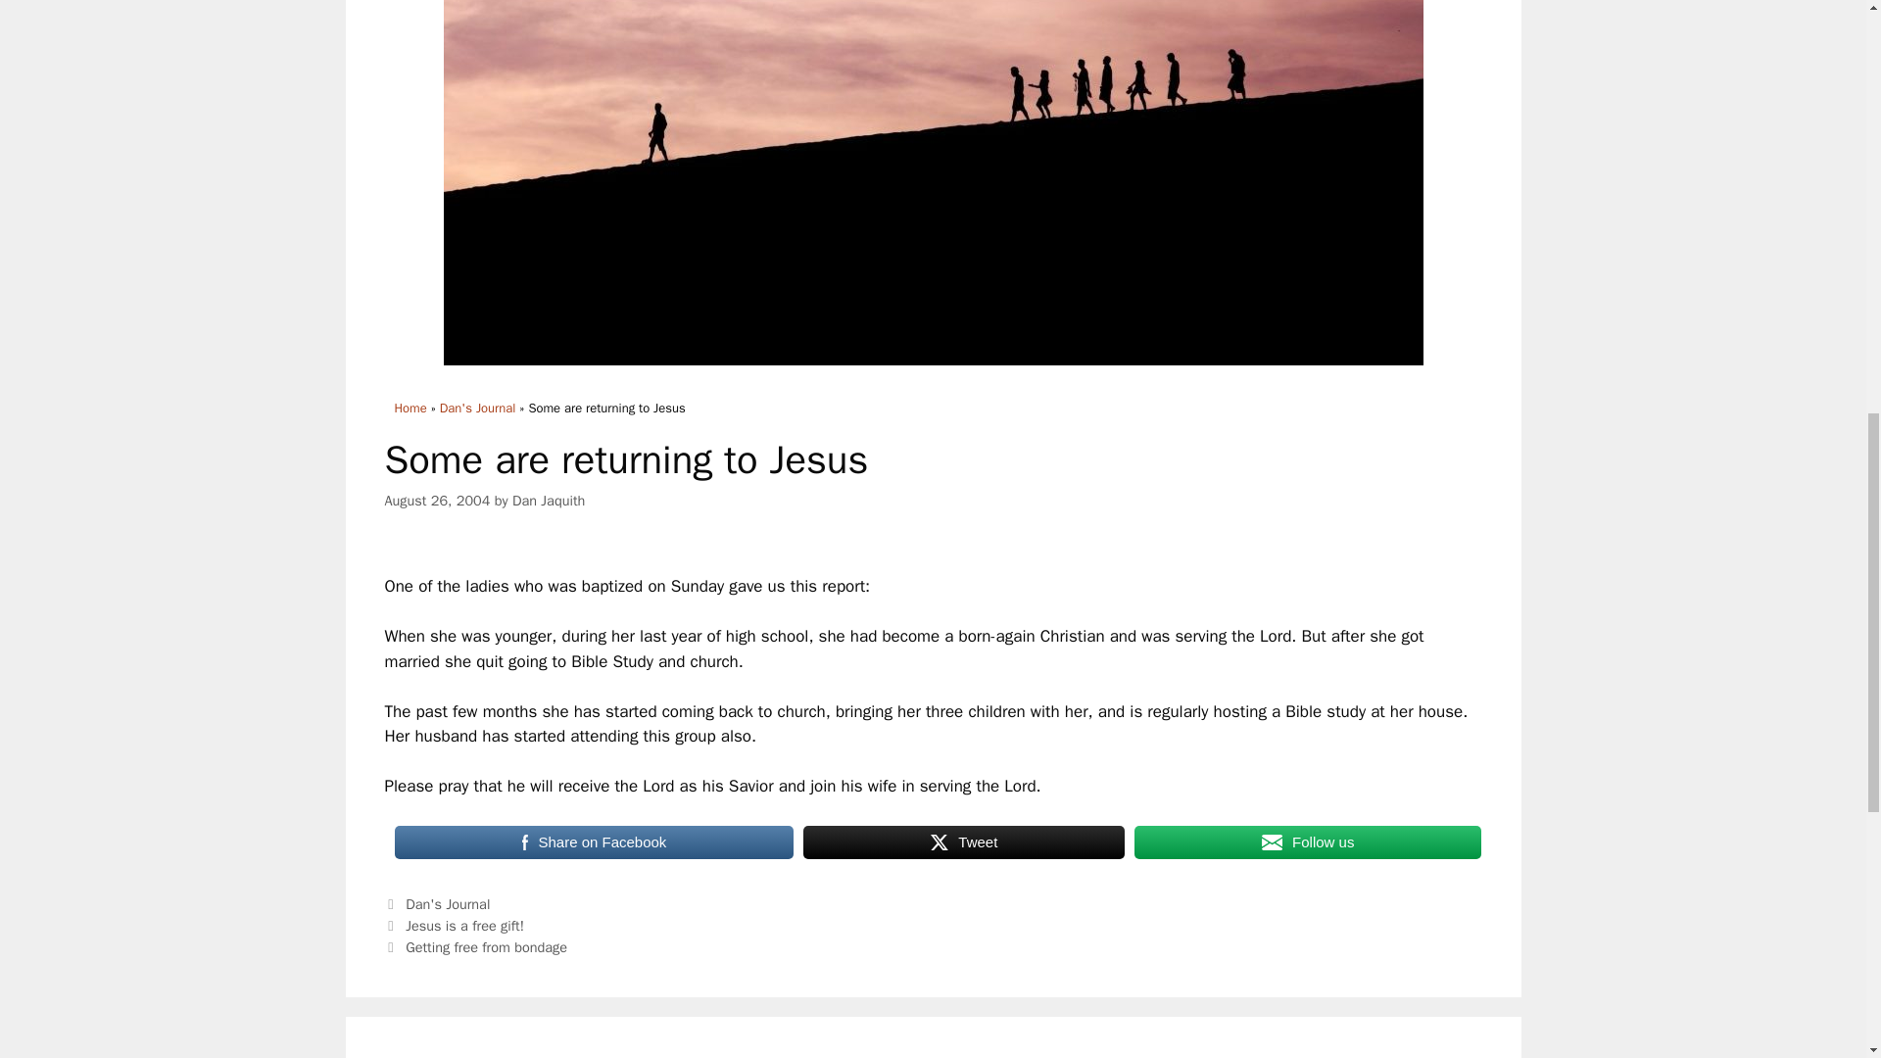 The width and height of the screenshot is (1881, 1058). What do you see at coordinates (436, 500) in the screenshot?
I see `August 26, 2004` at bounding box center [436, 500].